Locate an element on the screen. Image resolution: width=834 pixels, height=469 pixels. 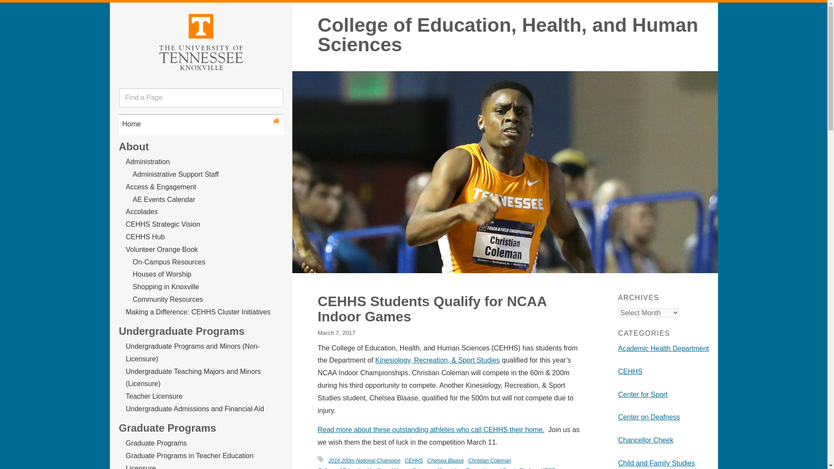
On-Campus Resources is located at coordinates (169, 262).